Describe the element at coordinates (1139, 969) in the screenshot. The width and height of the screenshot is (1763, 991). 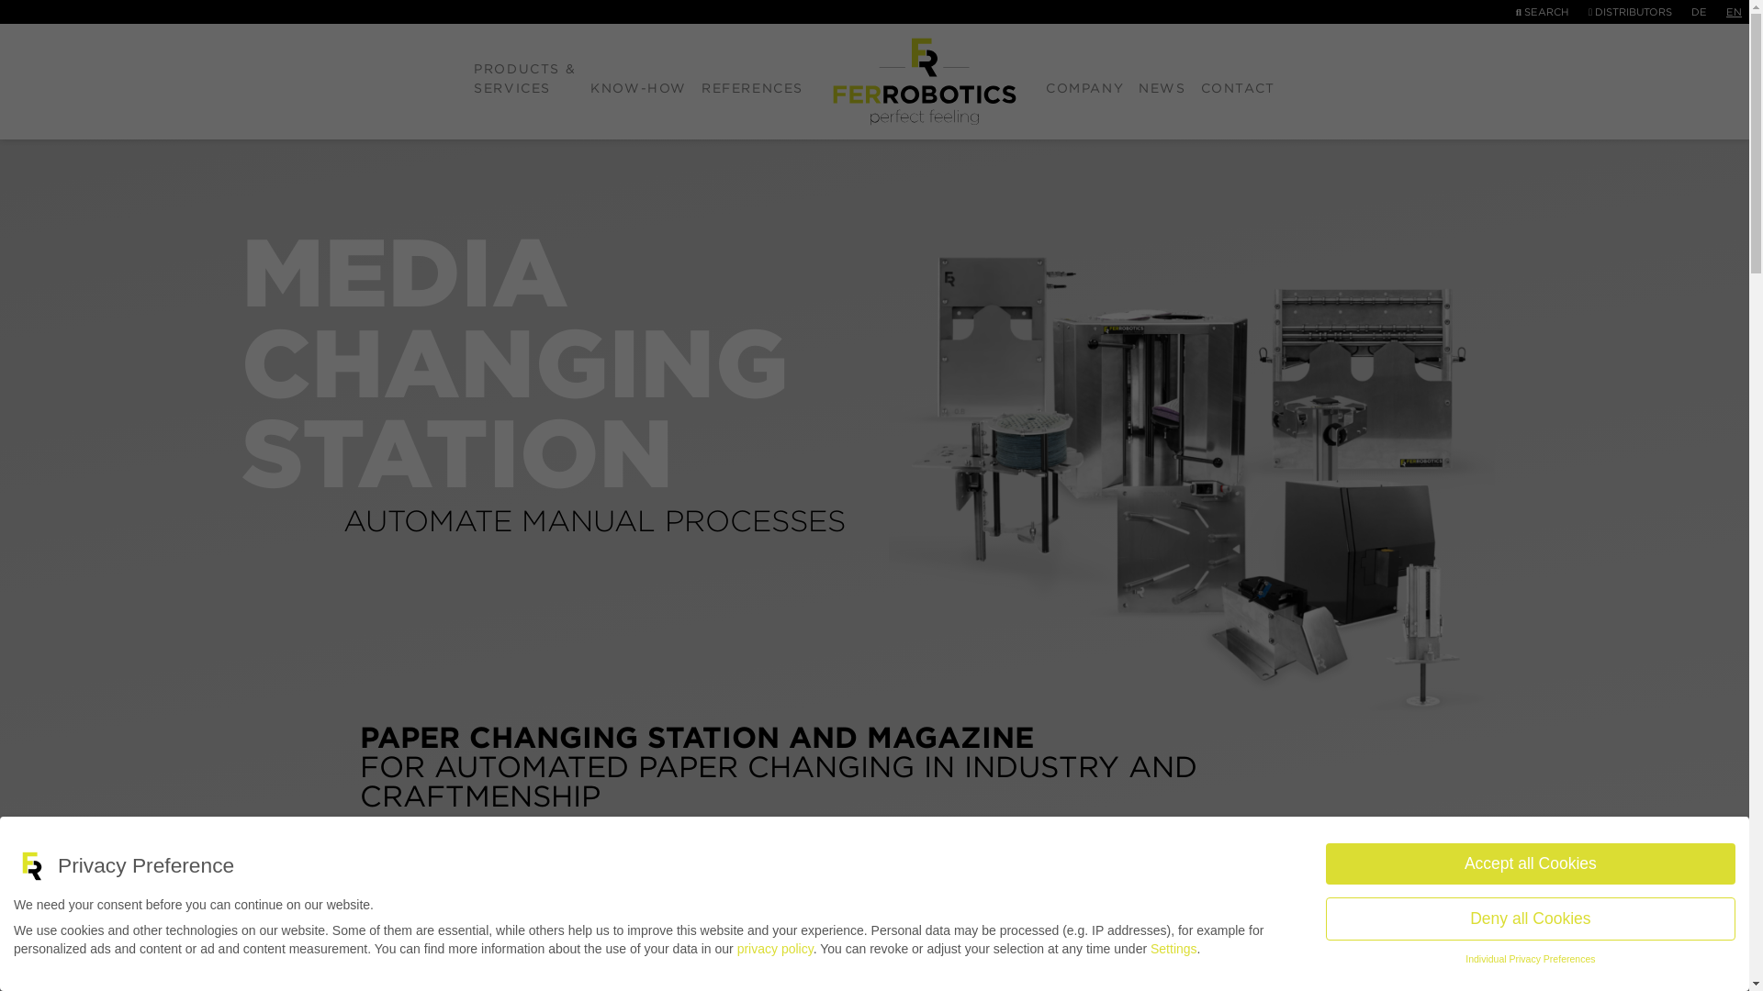
I see `REQUEST ADVICE` at that location.